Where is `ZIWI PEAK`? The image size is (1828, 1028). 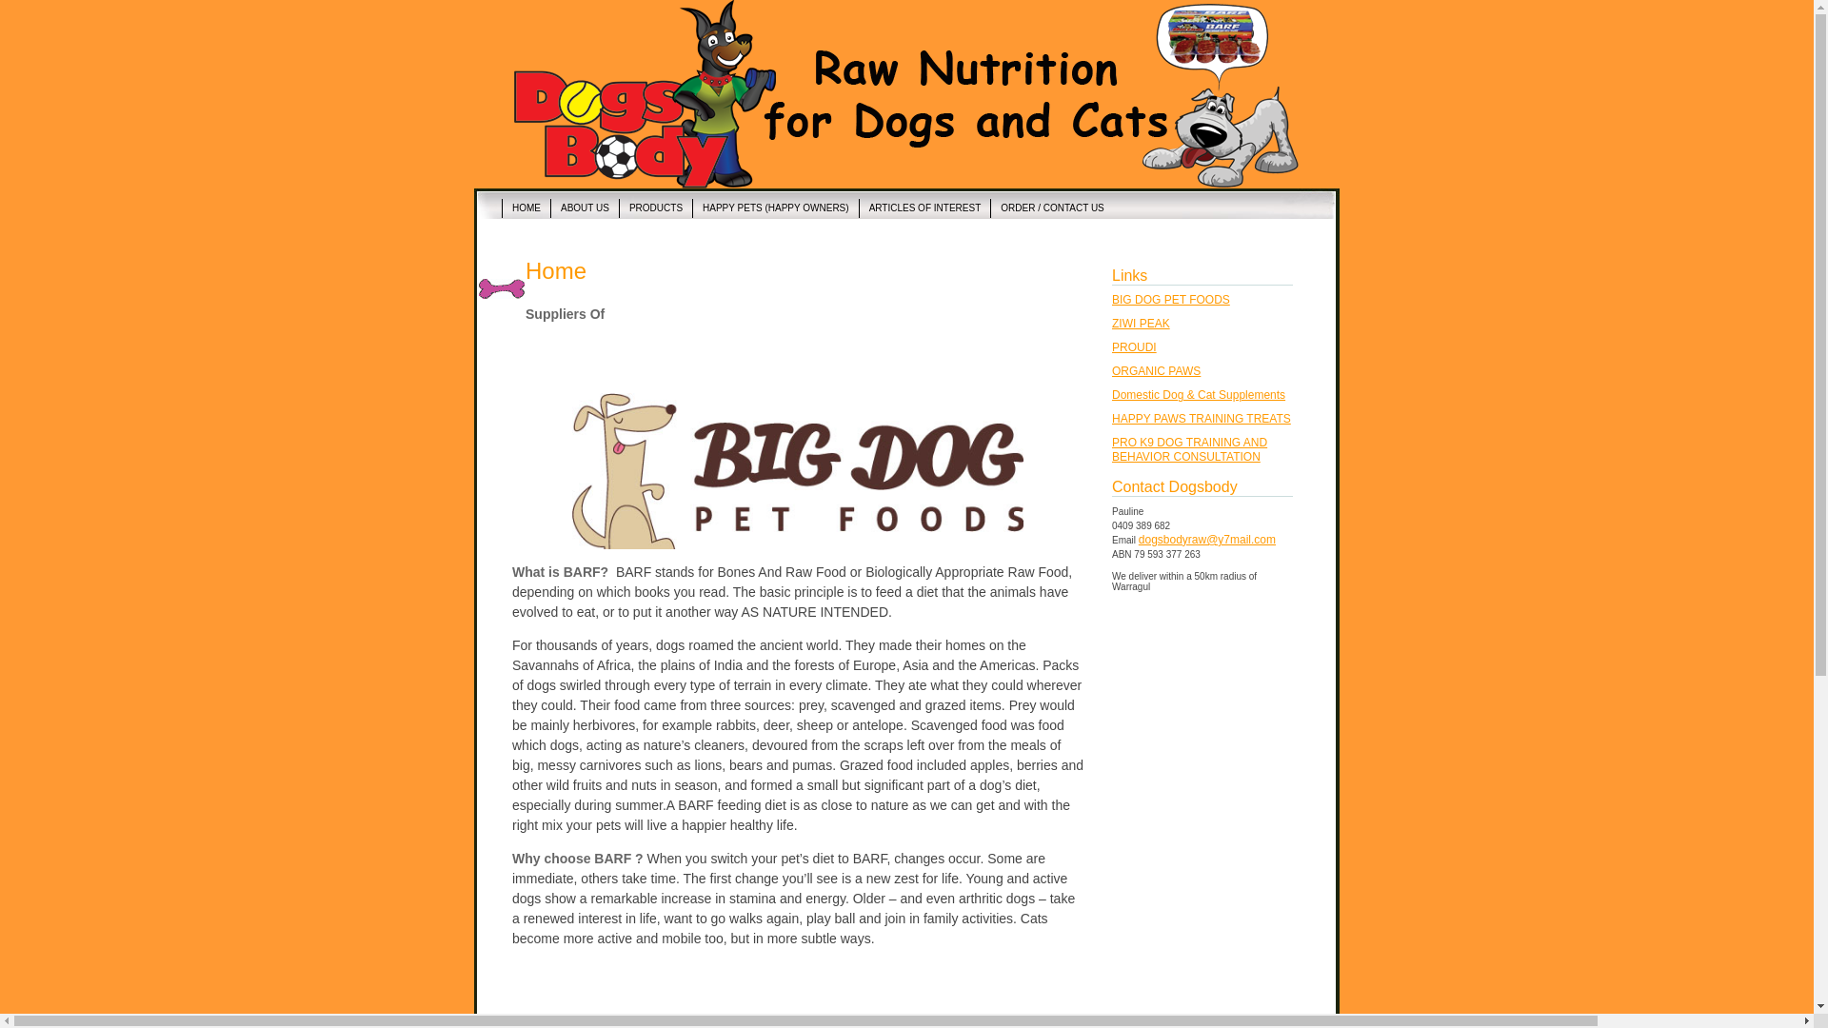 ZIWI PEAK is located at coordinates (1141, 324).